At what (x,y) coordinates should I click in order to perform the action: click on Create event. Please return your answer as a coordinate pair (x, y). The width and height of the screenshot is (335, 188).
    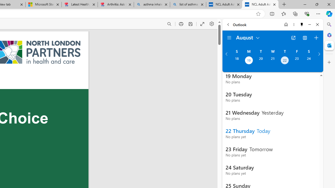
    Looking at the image, I should click on (316, 38).